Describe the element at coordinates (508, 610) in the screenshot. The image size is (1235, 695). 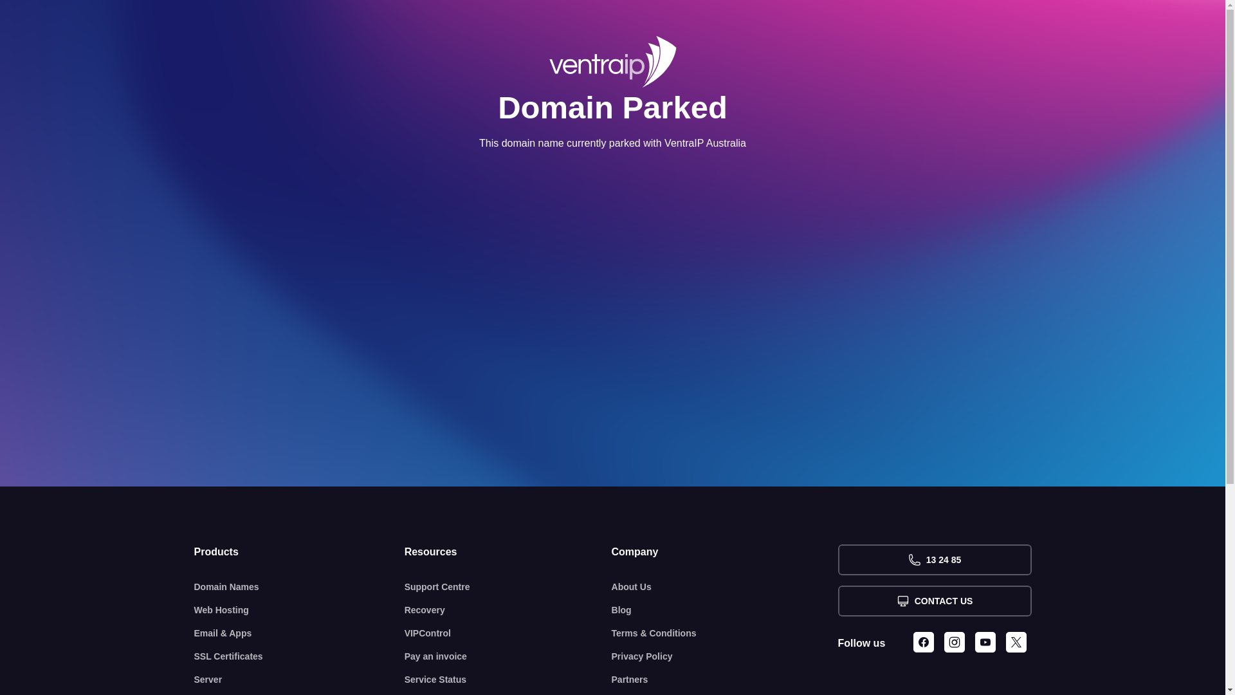
I see `Recovery` at that location.